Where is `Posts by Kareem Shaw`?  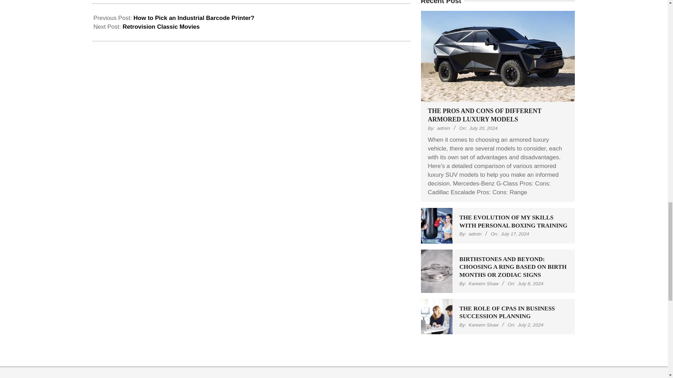
Posts by Kareem Shaw is located at coordinates (483, 283).